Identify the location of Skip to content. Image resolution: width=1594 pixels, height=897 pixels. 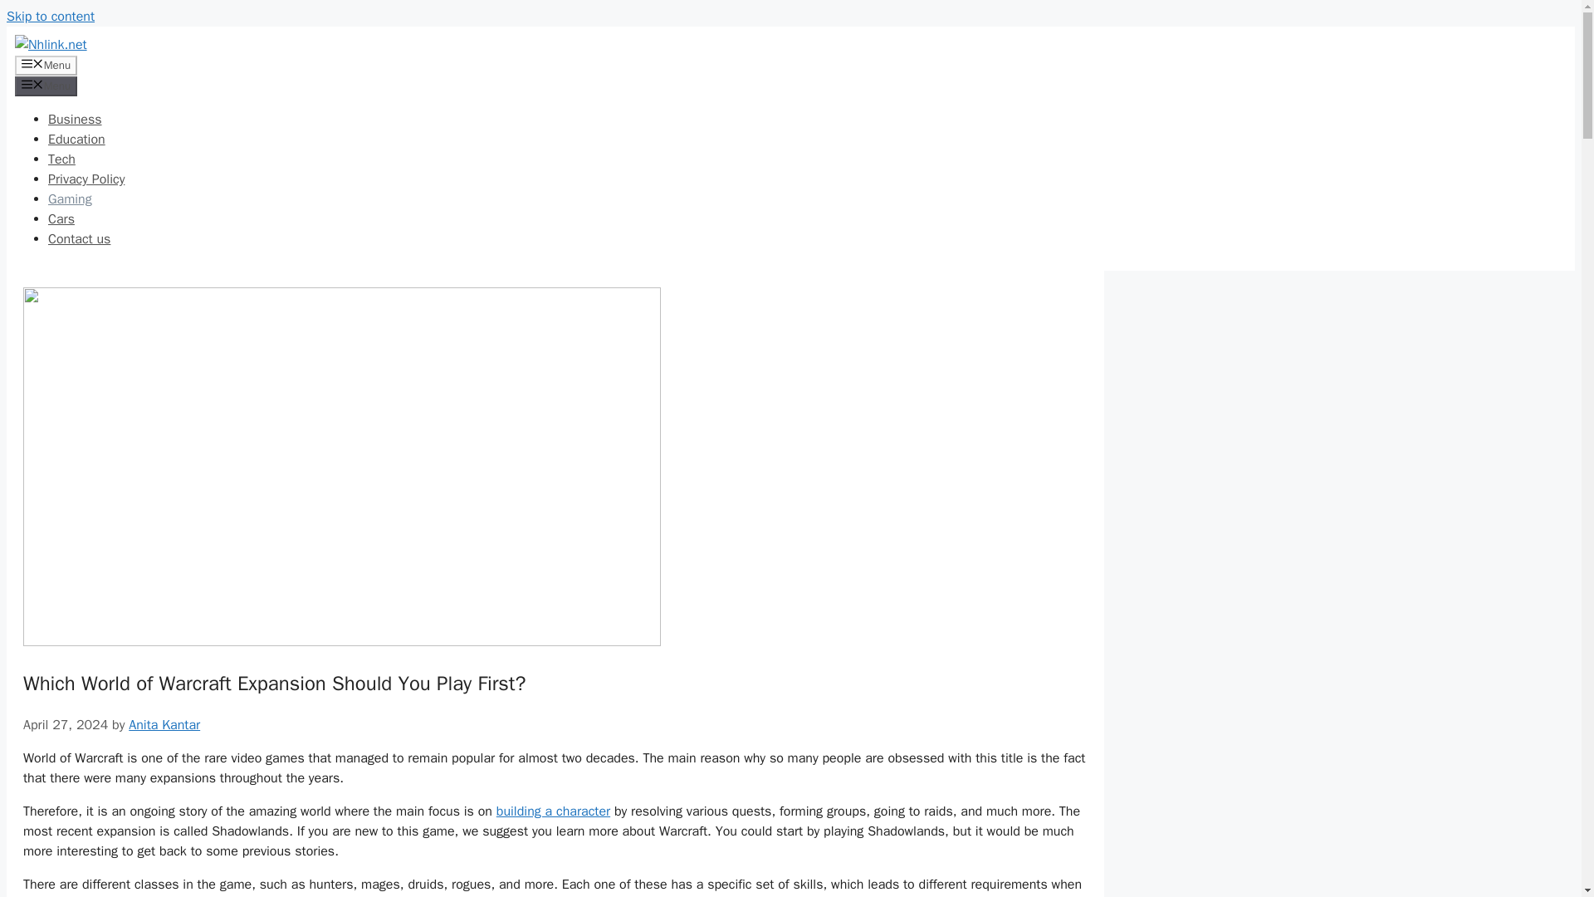
(50, 17).